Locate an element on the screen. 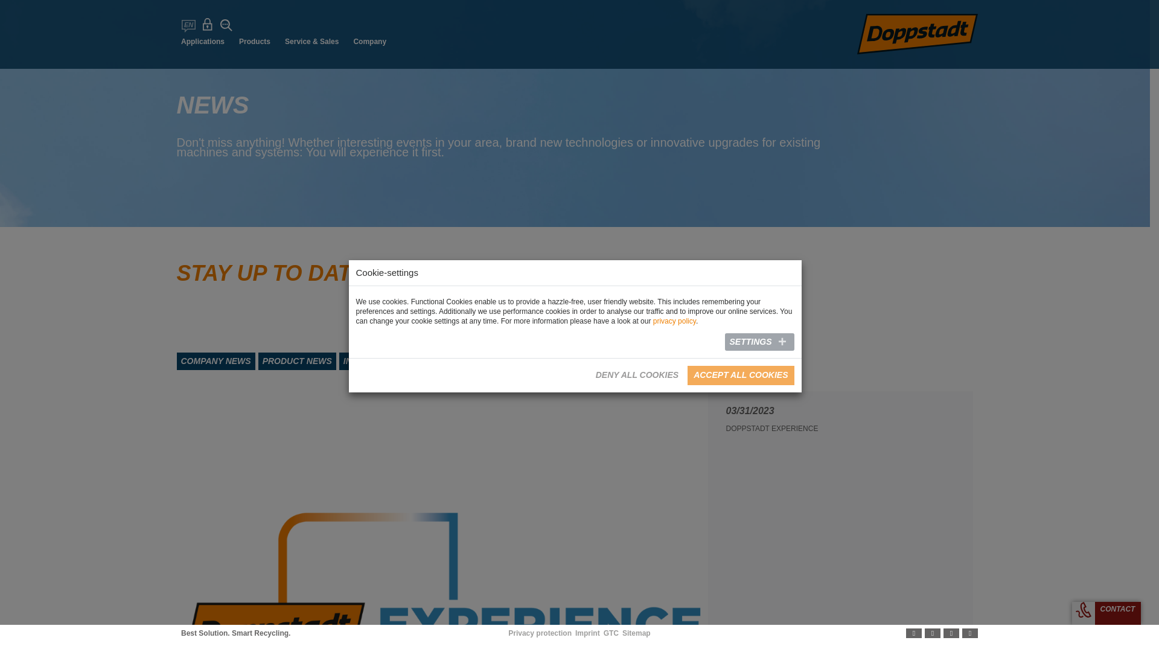  Industry news is located at coordinates (379, 361).